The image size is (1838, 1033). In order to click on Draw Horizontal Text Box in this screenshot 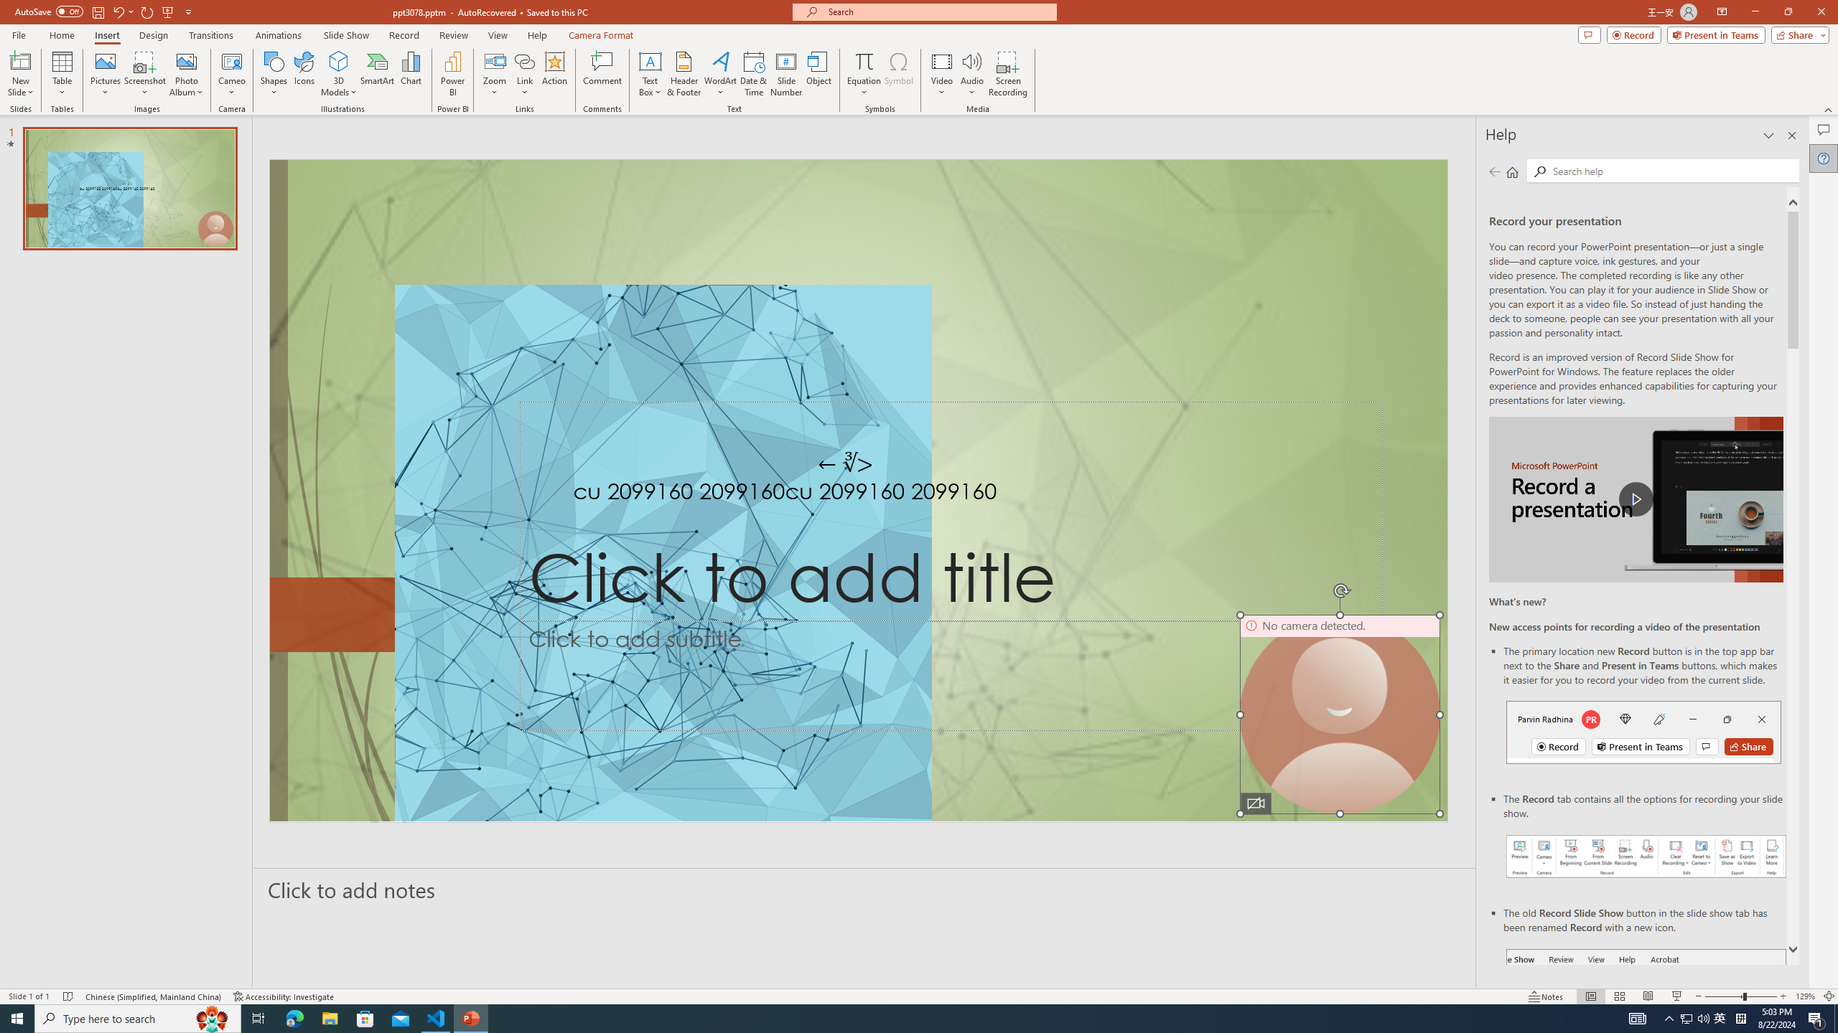, I will do `click(650, 61)`.